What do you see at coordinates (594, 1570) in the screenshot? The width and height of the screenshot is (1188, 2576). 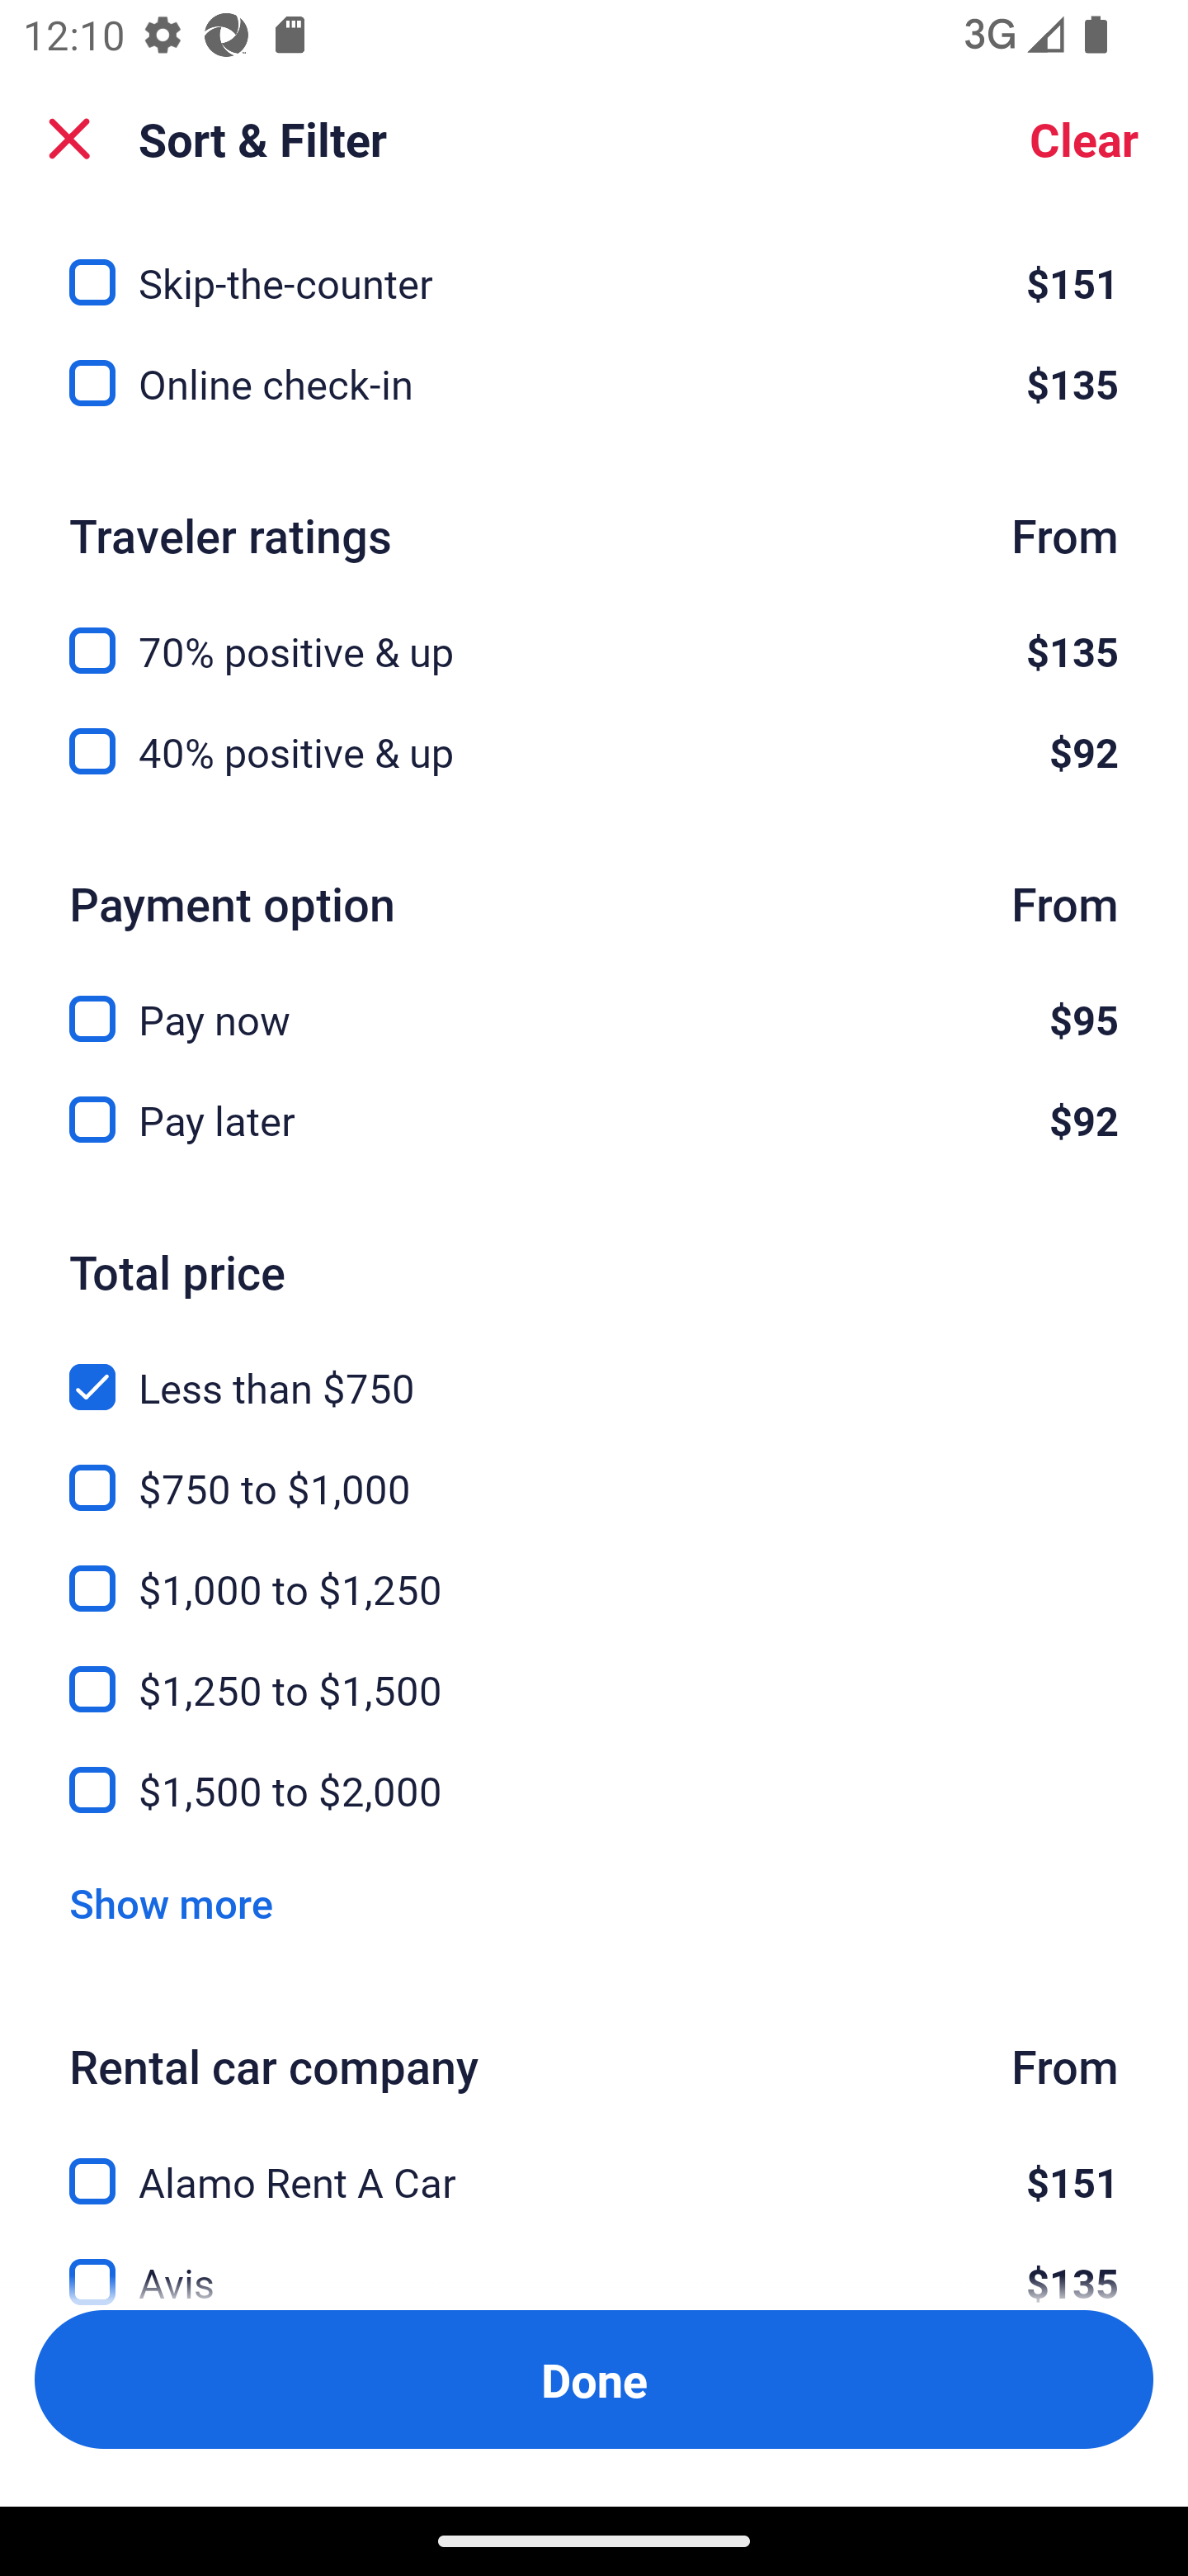 I see `$1,000 to $1,250, $1,000 to $1,250` at bounding box center [594, 1570].